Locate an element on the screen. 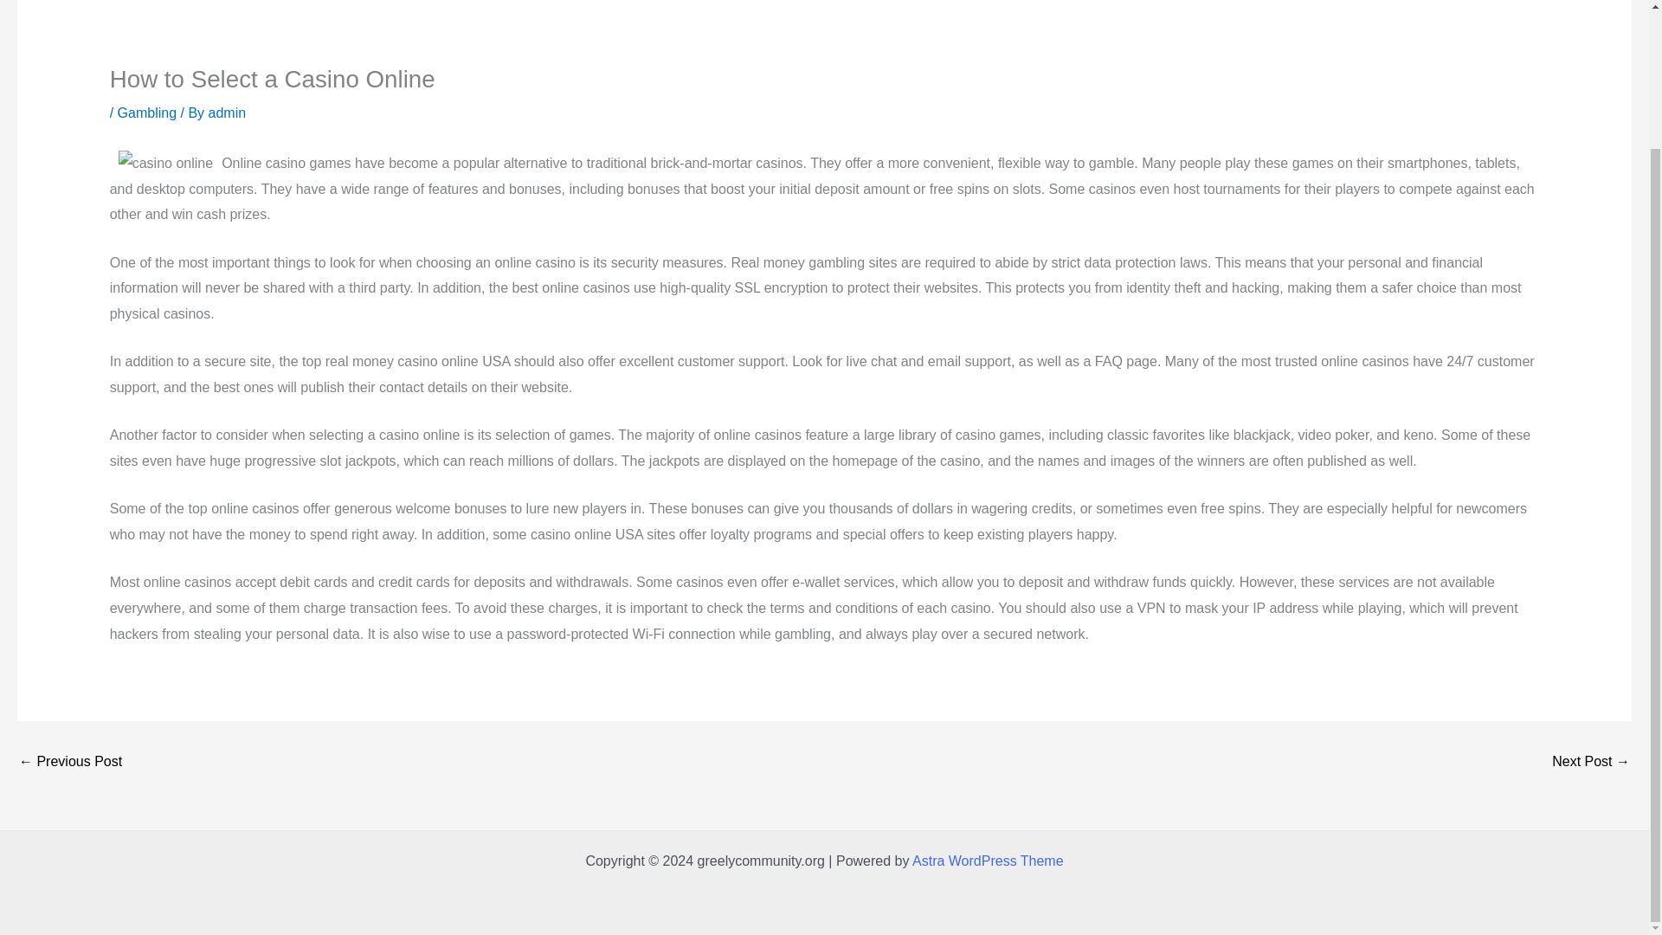 The width and height of the screenshot is (1662, 935). Things to Remember When Playing the Lottery is located at coordinates (69, 761).